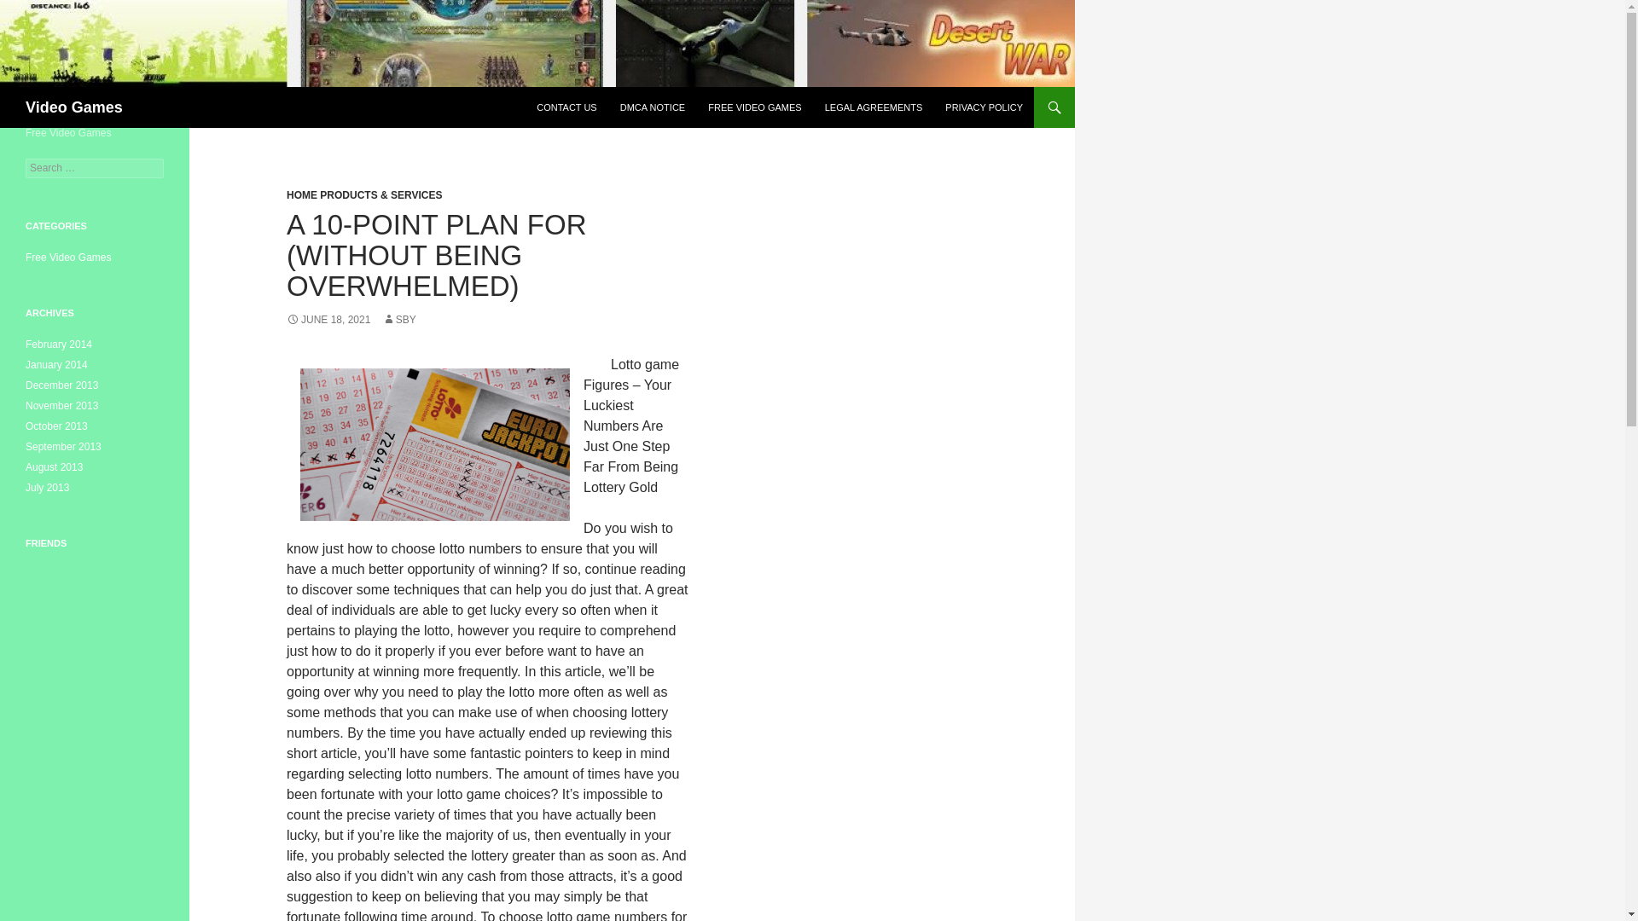 The height and width of the screenshot is (921, 1638). What do you see at coordinates (34, 9) in the screenshot?
I see `Search` at bounding box center [34, 9].